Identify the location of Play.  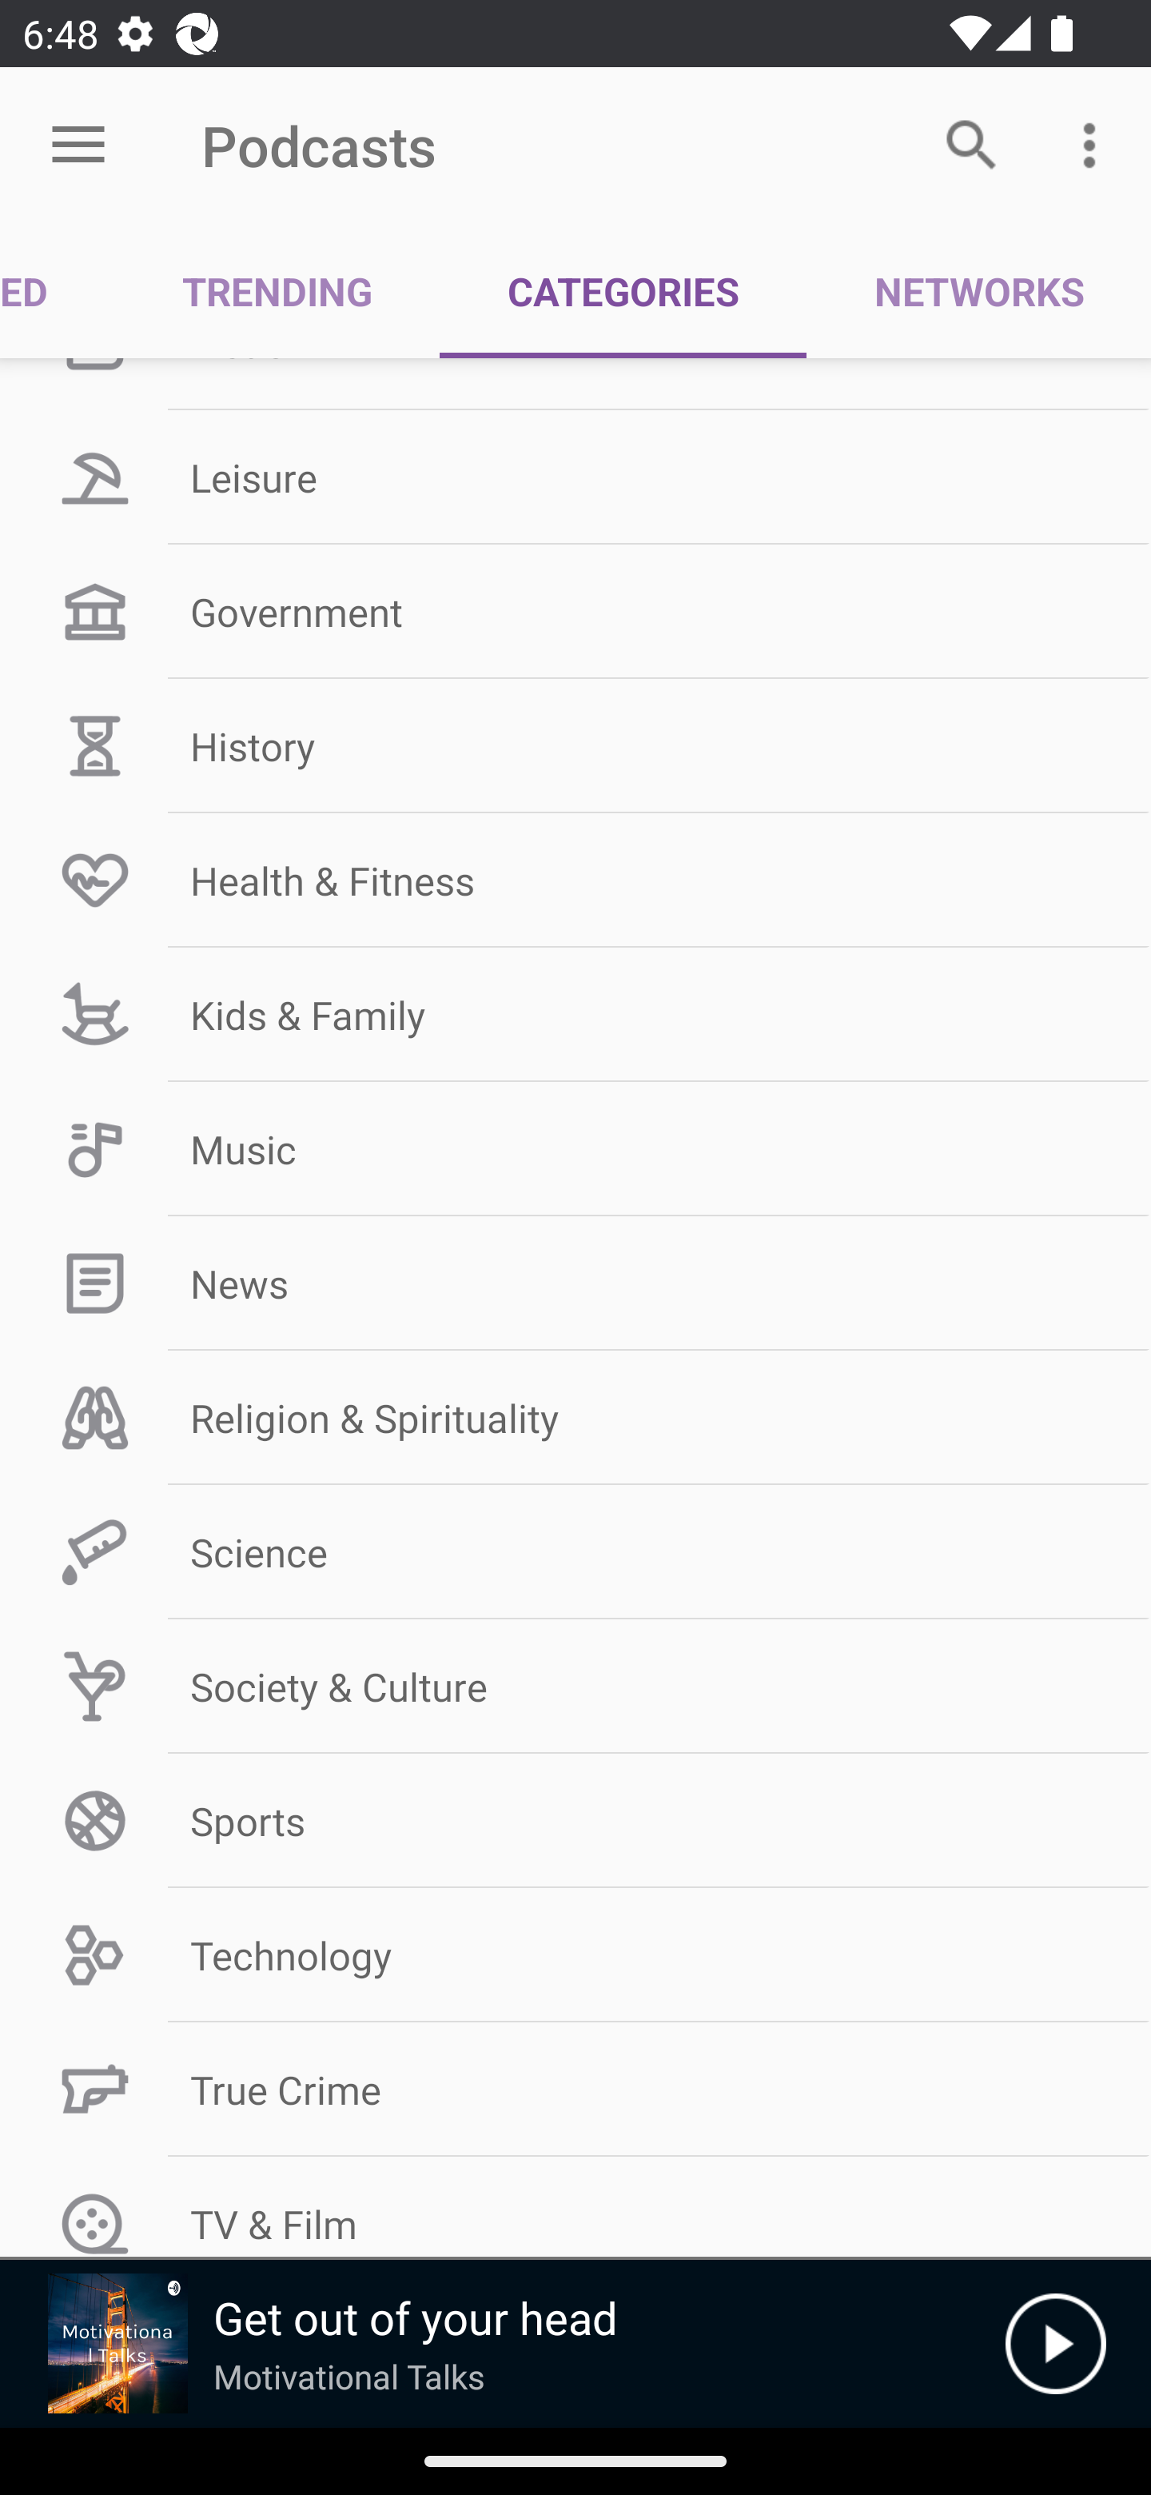
(1055, 2344).